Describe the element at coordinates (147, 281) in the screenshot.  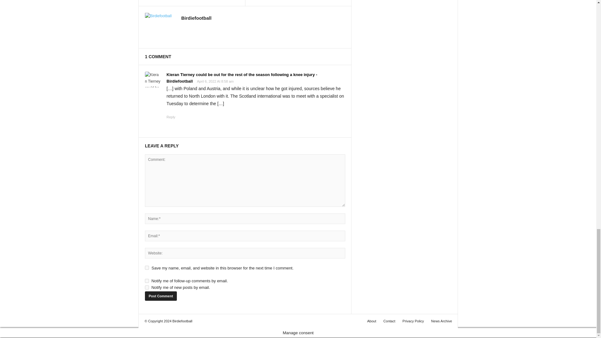
I see `subscribe` at that location.